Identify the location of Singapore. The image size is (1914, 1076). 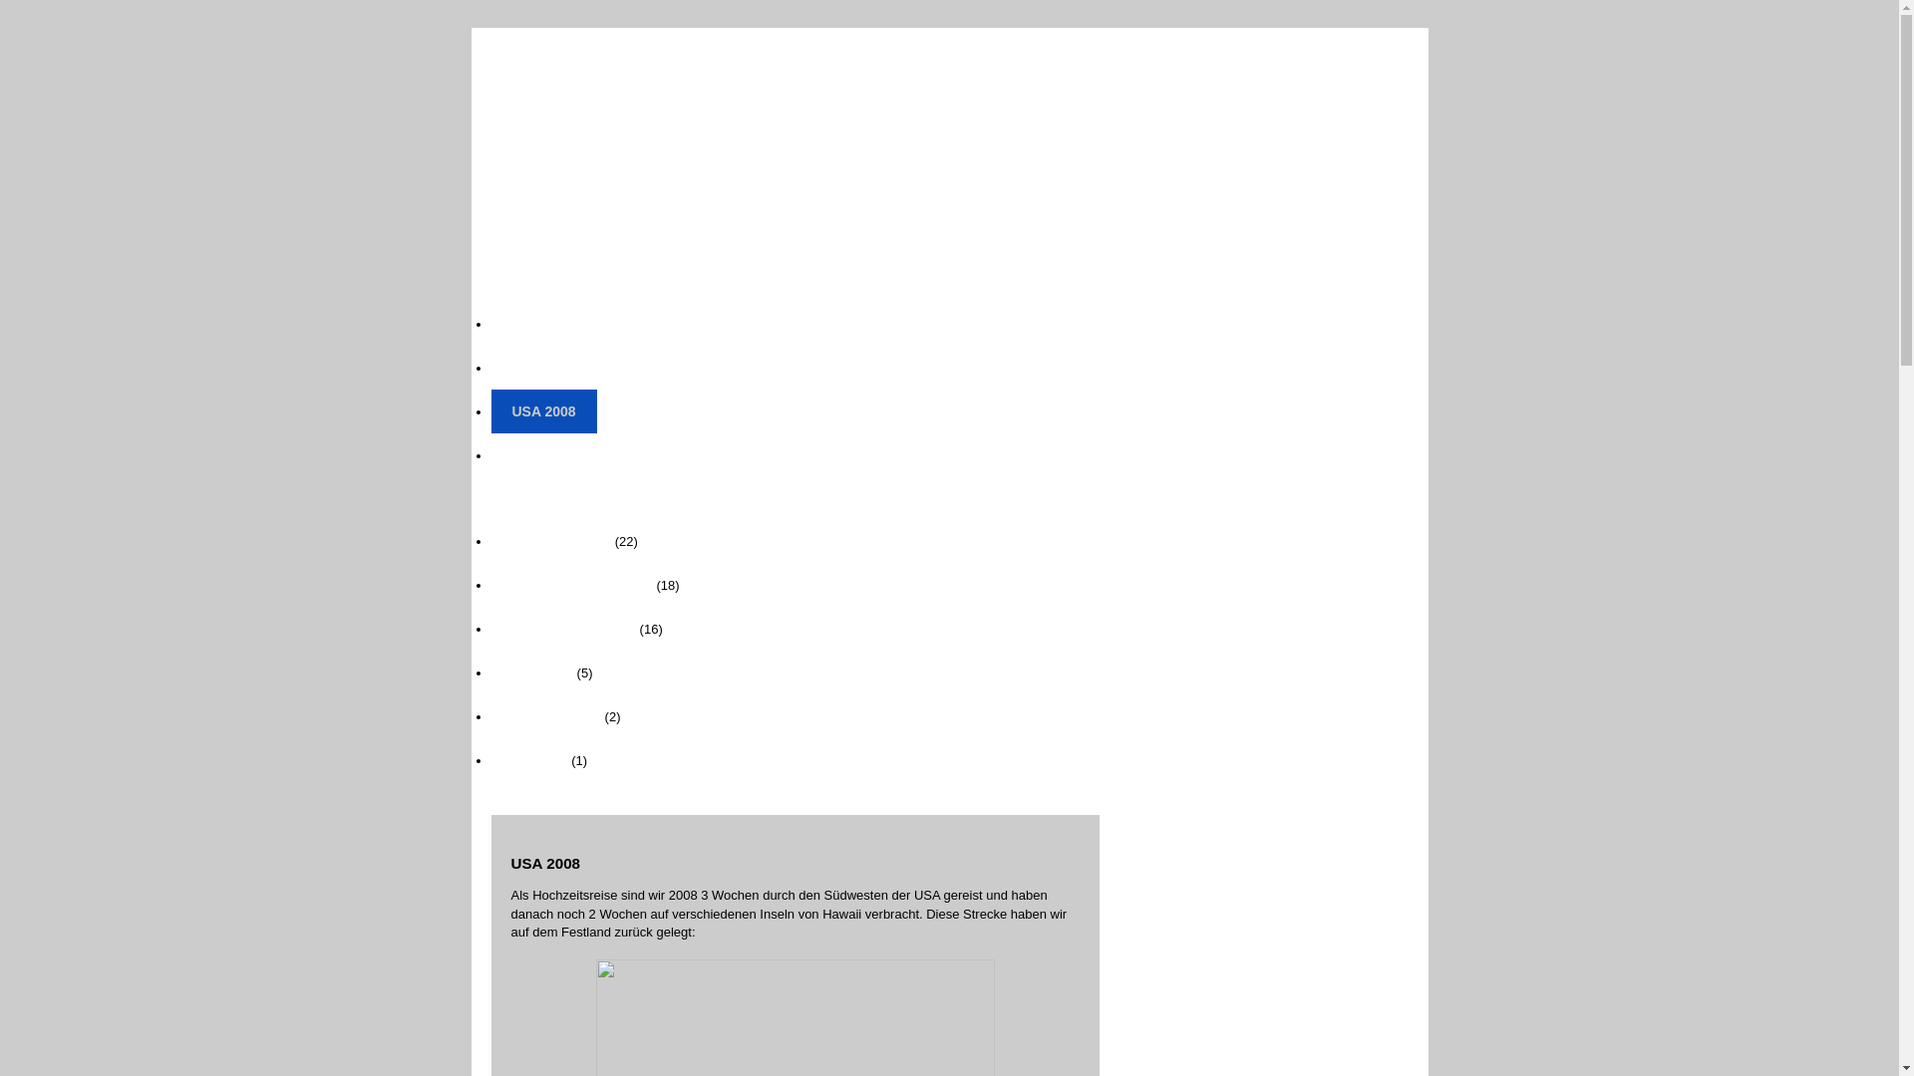
(544, 716).